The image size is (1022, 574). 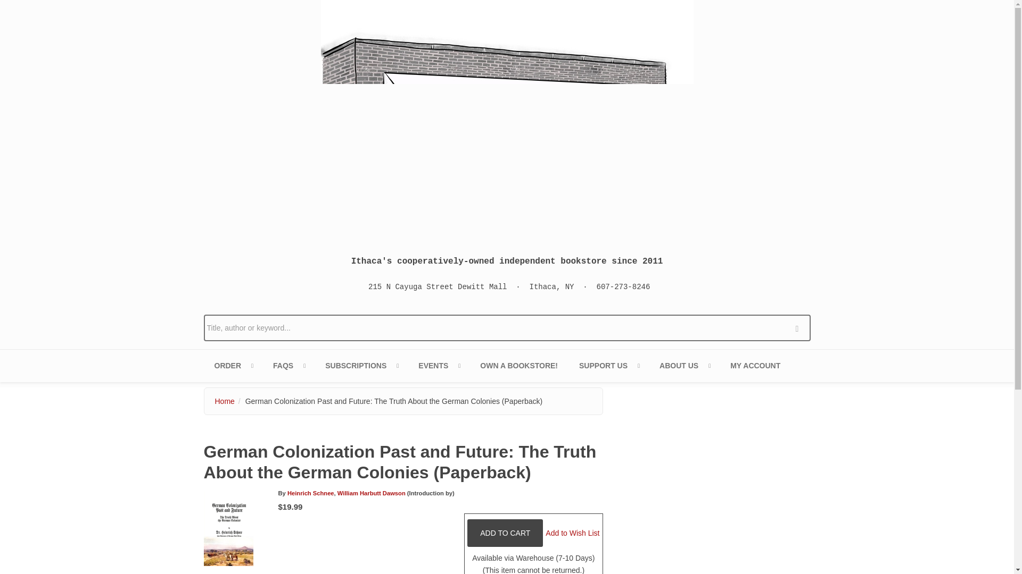 What do you see at coordinates (505, 533) in the screenshot?
I see `Add to Cart` at bounding box center [505, 533].